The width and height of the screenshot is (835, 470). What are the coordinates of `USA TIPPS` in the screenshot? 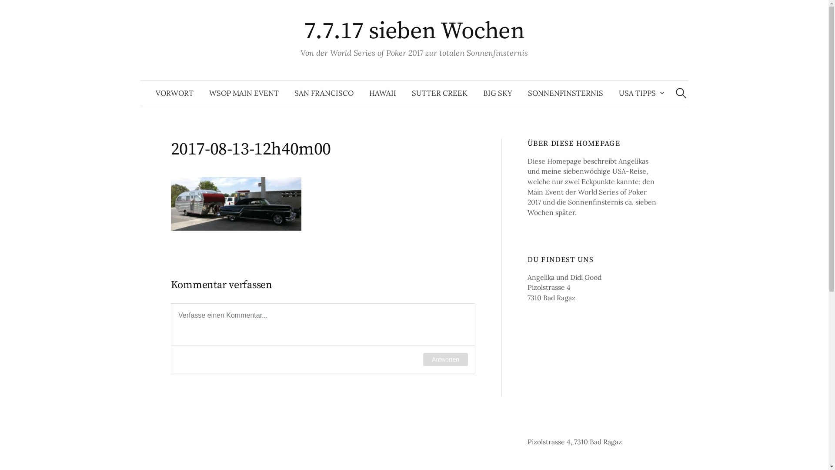 It's located at (639, 93).